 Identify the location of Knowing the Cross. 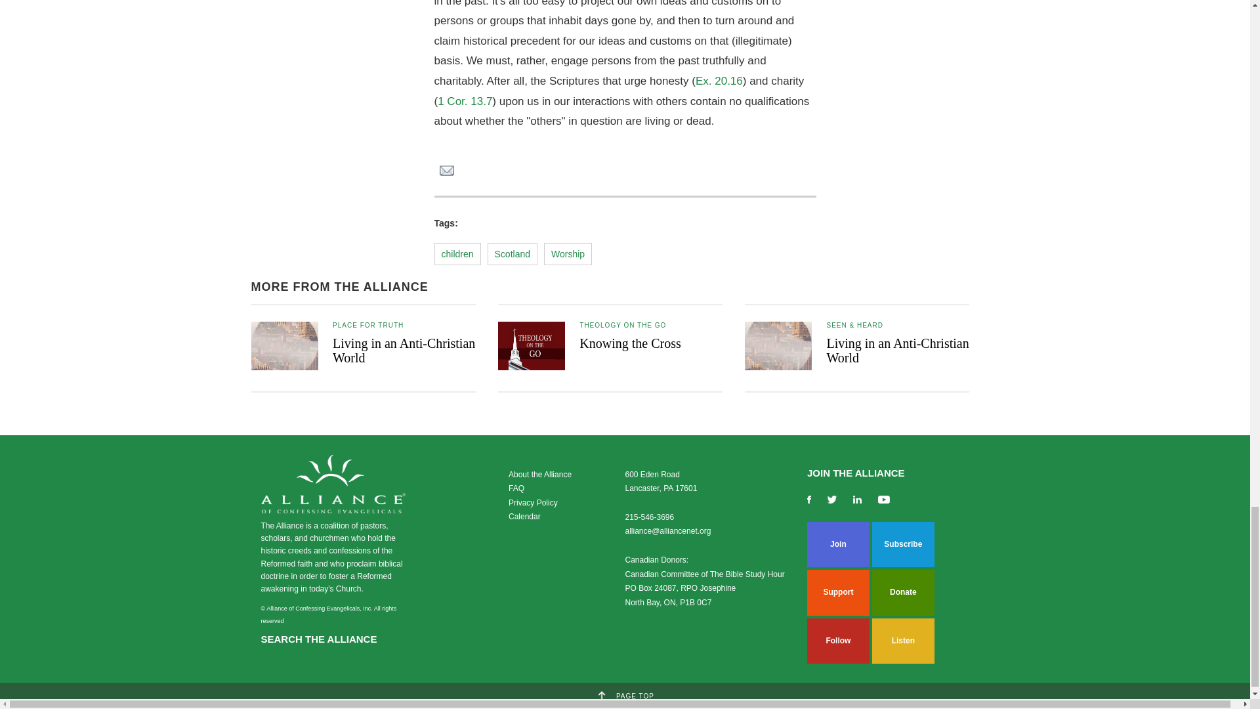
(630, 343).